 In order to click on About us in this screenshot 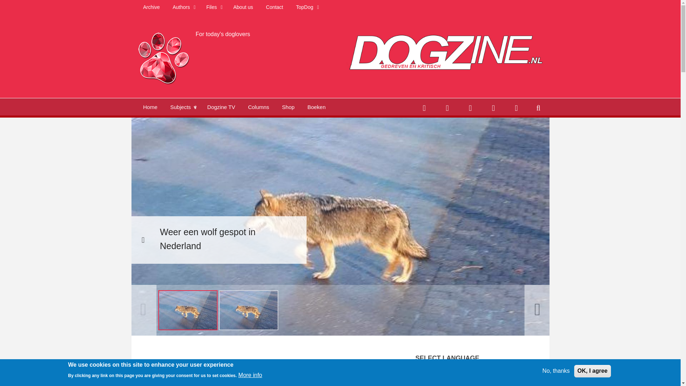, I will do `click(243, 7)`.